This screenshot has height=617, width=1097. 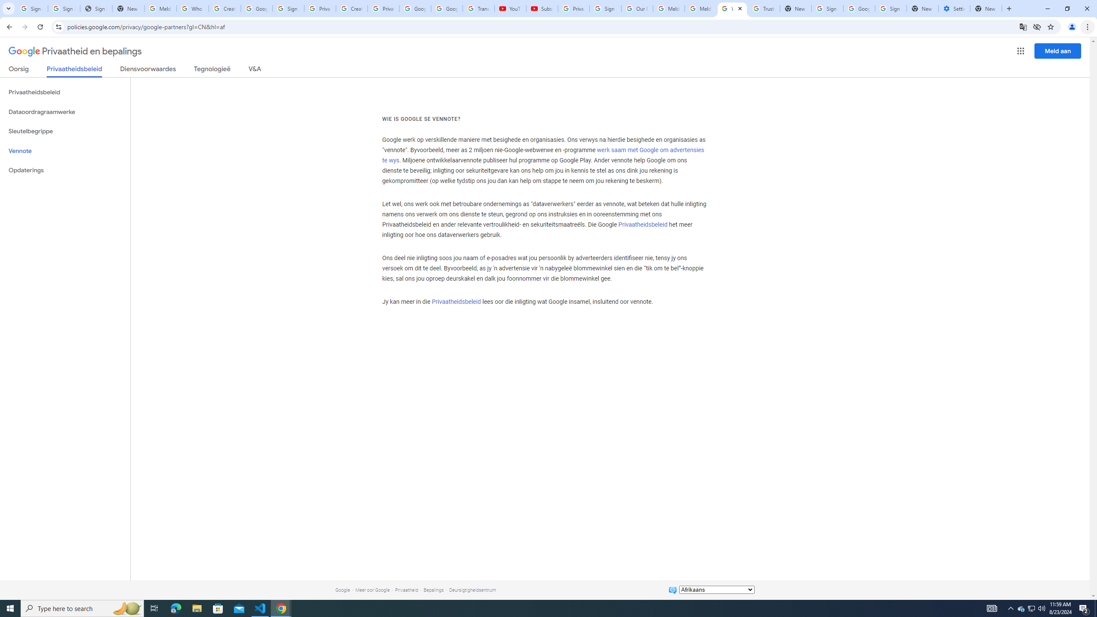 What do you see at coordinates (255, 70) in the screenshot?
I see `V&A` at bounding box center [255, 70].